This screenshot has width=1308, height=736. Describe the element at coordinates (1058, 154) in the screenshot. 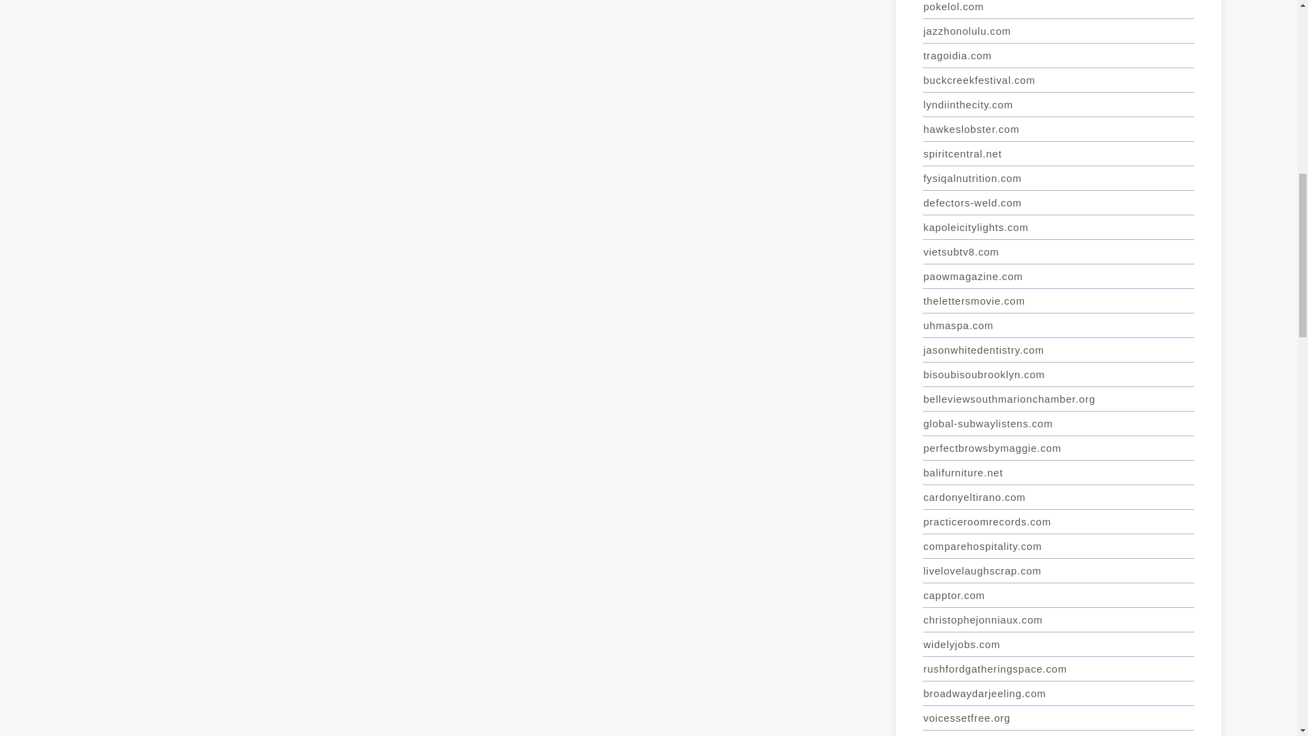

I see `spiritcentral.net` at that location.